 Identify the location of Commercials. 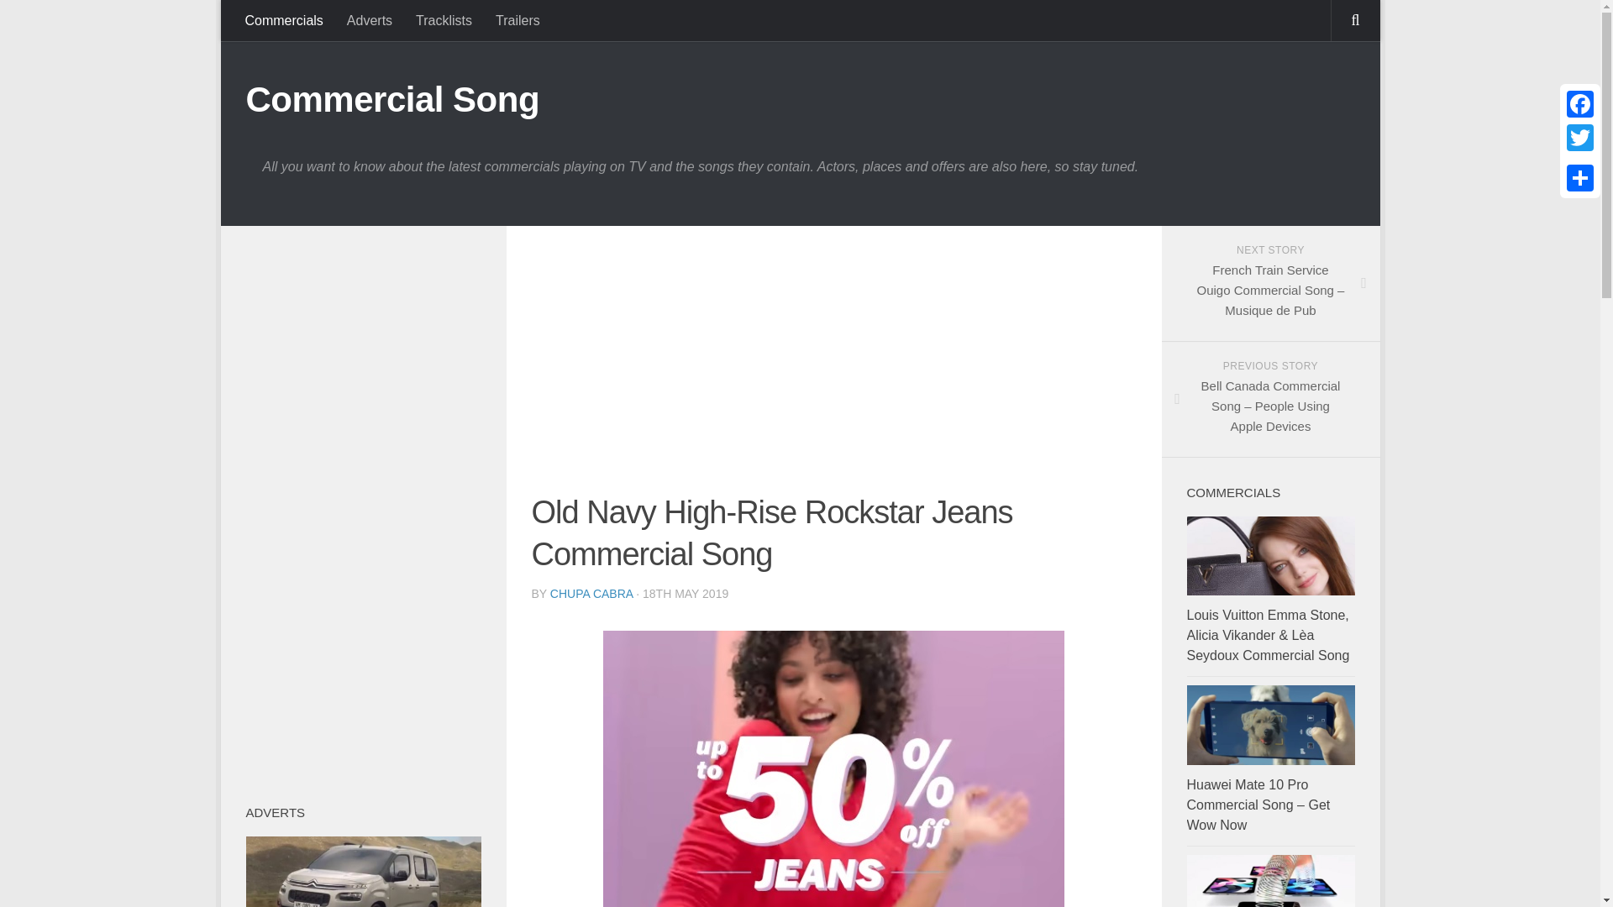
(284, 20).